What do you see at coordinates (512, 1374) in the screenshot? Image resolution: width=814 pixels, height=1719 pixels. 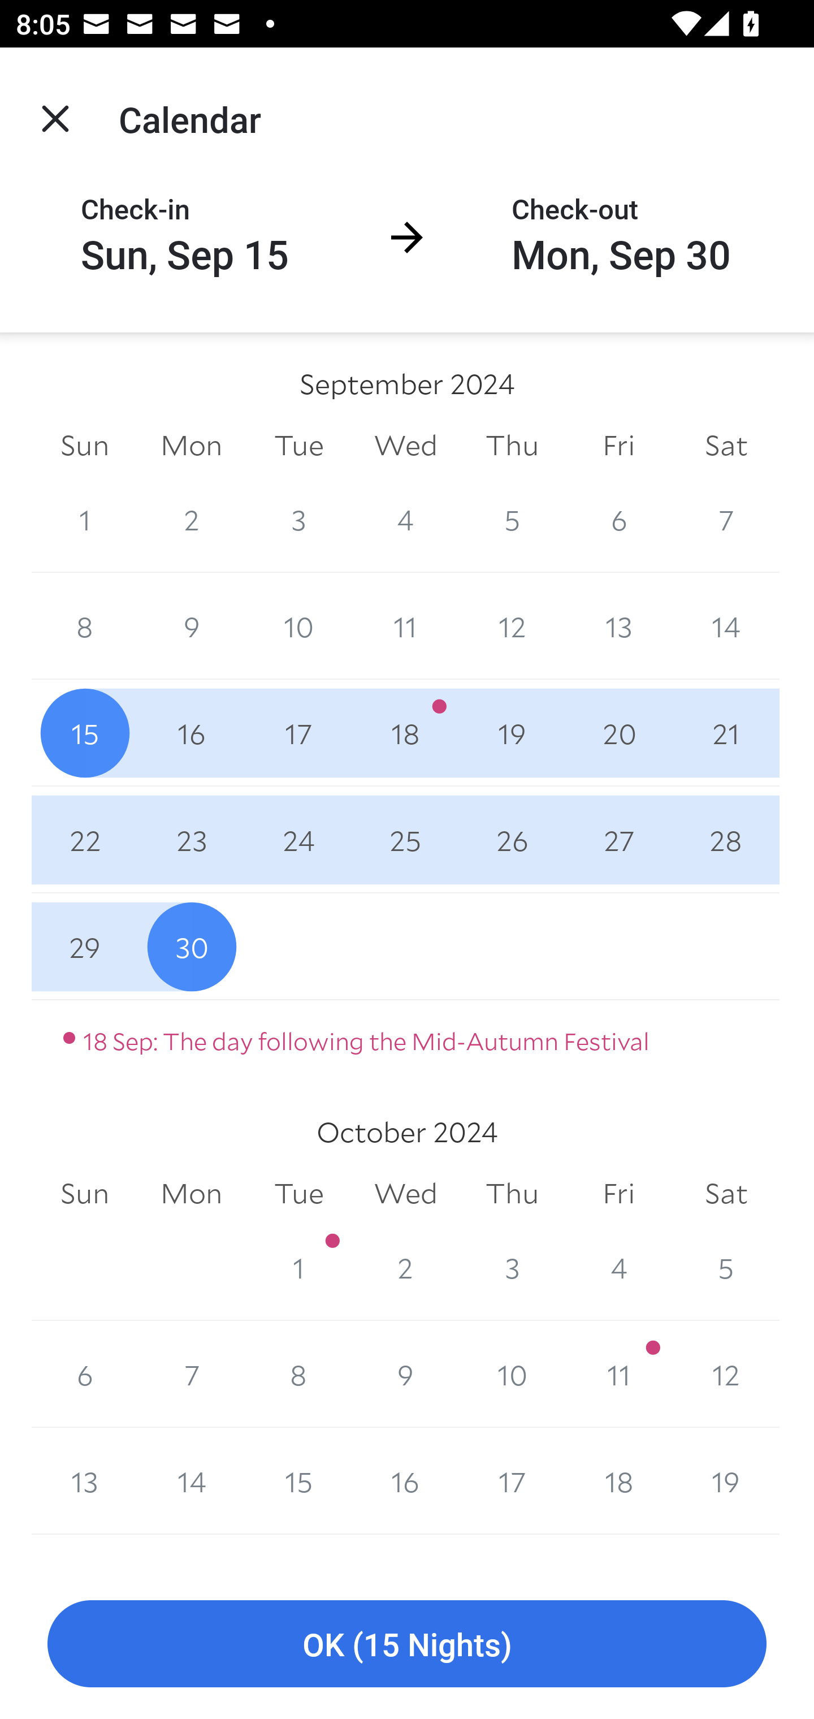 I see `10 10 October 2024` at bounding box center [512, 1374].